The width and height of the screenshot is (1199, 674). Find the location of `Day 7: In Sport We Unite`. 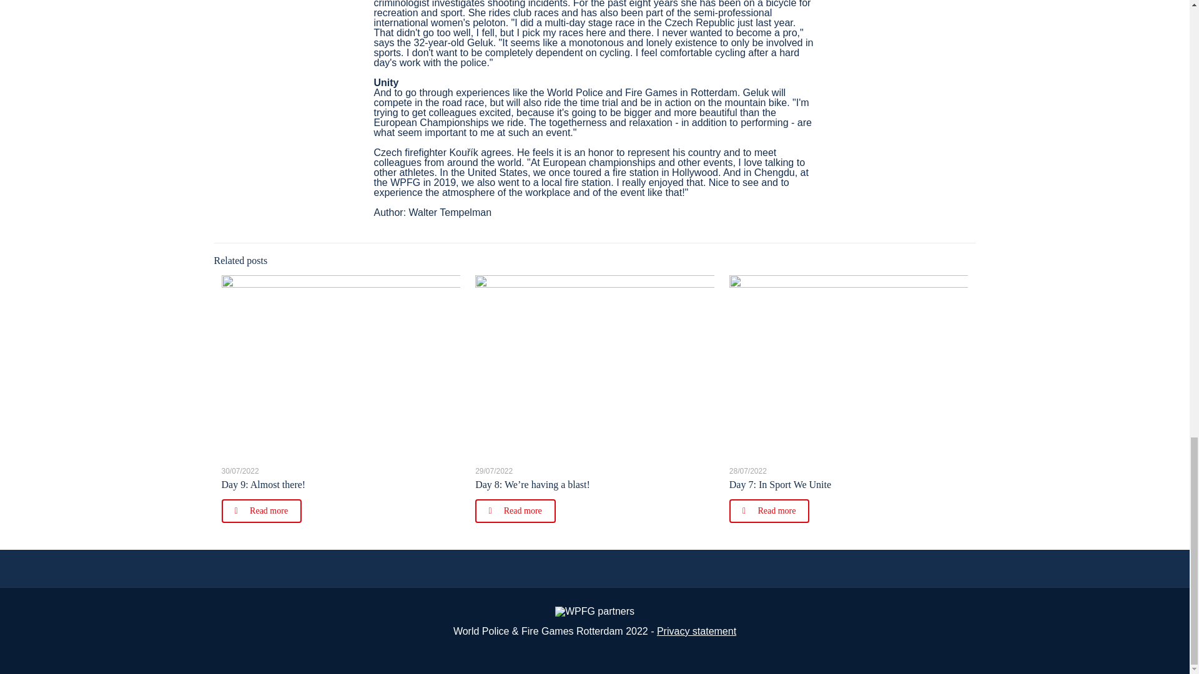

Day 7: In Sport We Unite is located at coordinates (779, 484).